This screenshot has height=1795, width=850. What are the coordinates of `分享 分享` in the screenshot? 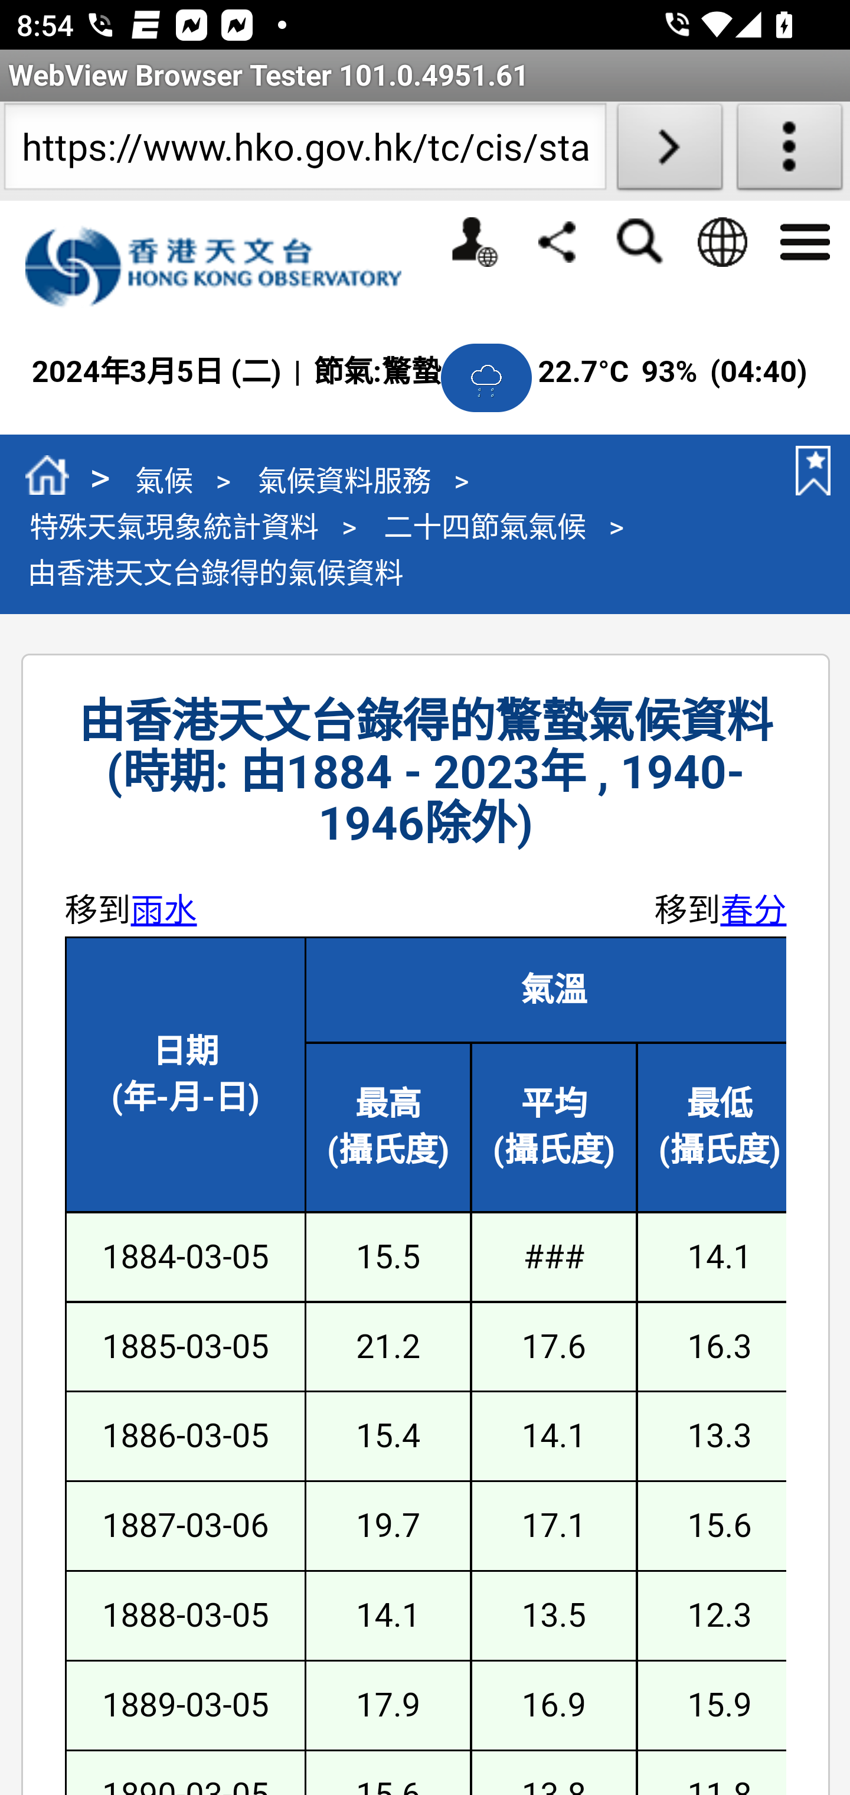 It's located at (557, 241).